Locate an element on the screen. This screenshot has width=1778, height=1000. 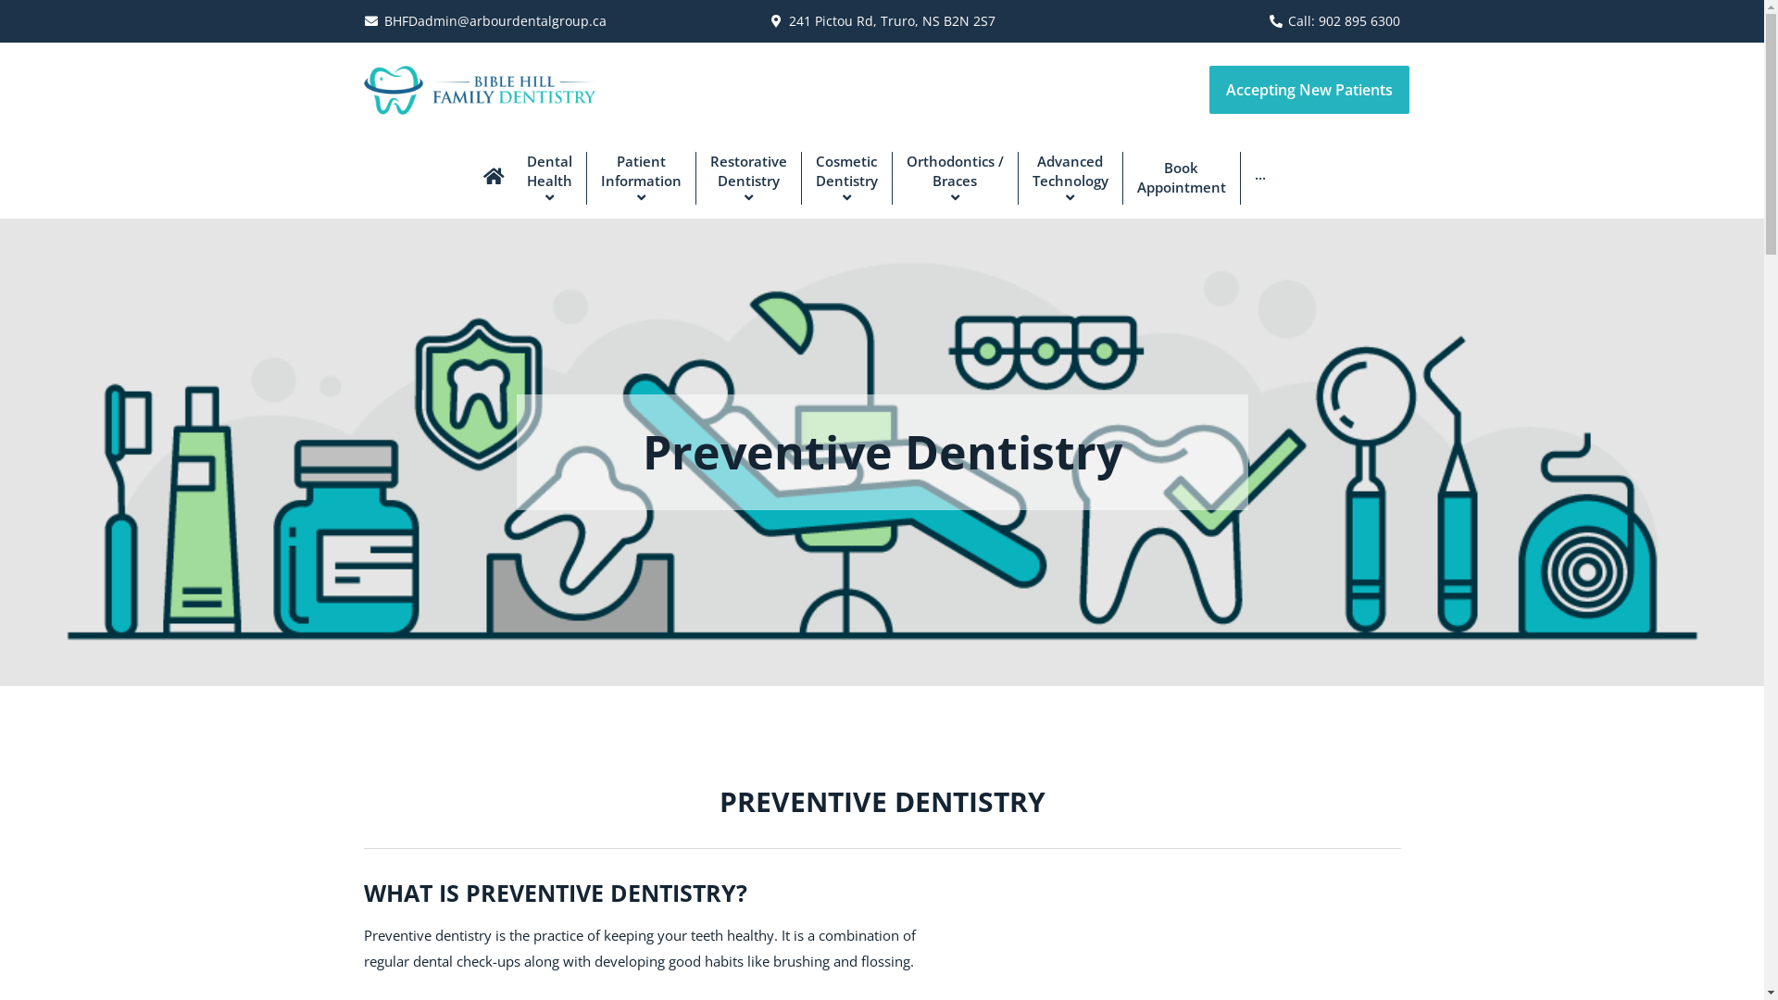
BHFDadmin@arbourdentalgroup.ca is located at coordinates (495, 20).